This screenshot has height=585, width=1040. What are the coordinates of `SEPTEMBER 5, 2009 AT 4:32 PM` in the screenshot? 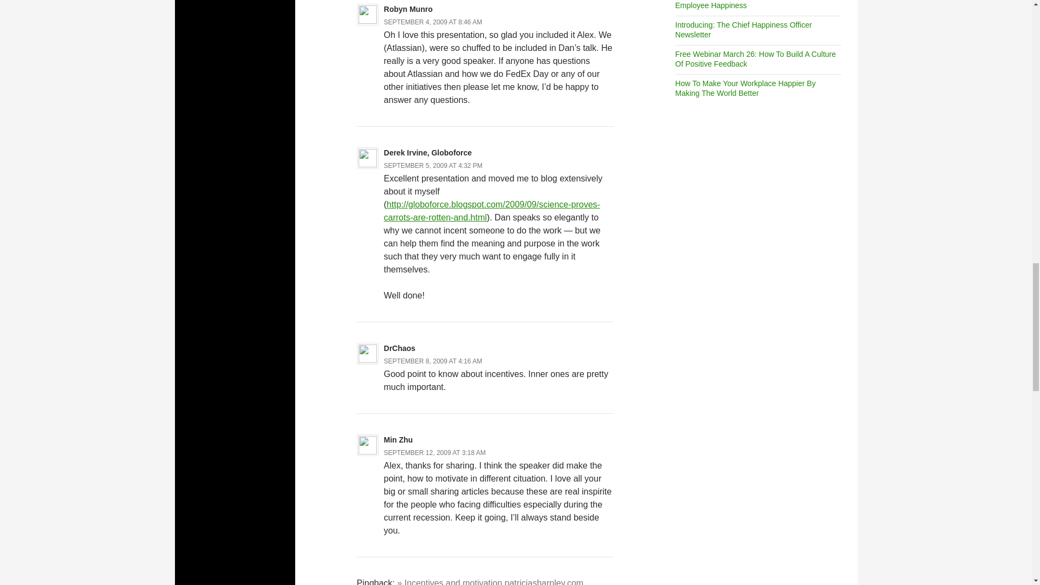 It's located at (433, 166).